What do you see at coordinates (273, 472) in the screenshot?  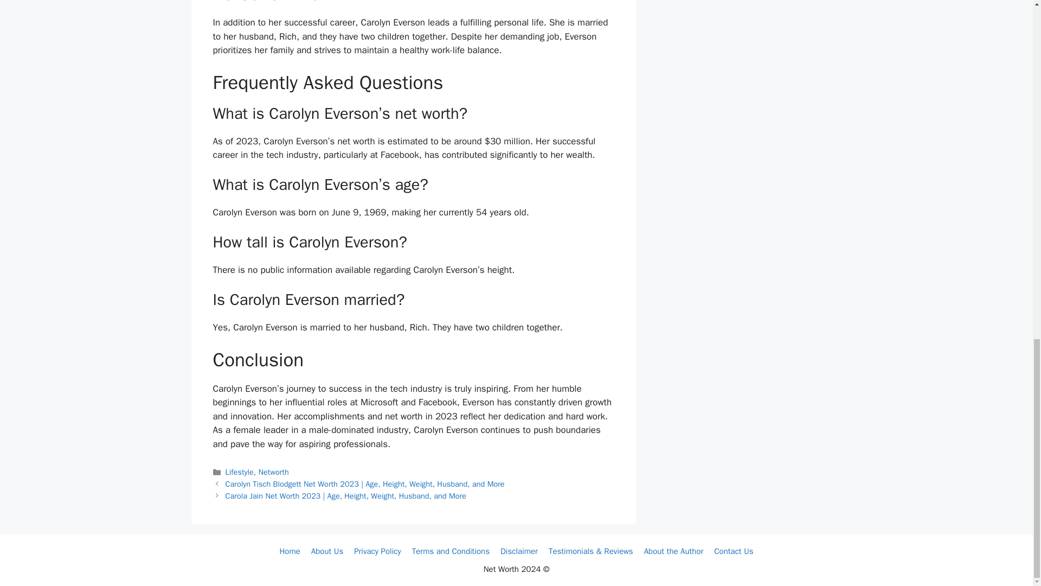 I see `Networth` at bounding box center [273, 472].